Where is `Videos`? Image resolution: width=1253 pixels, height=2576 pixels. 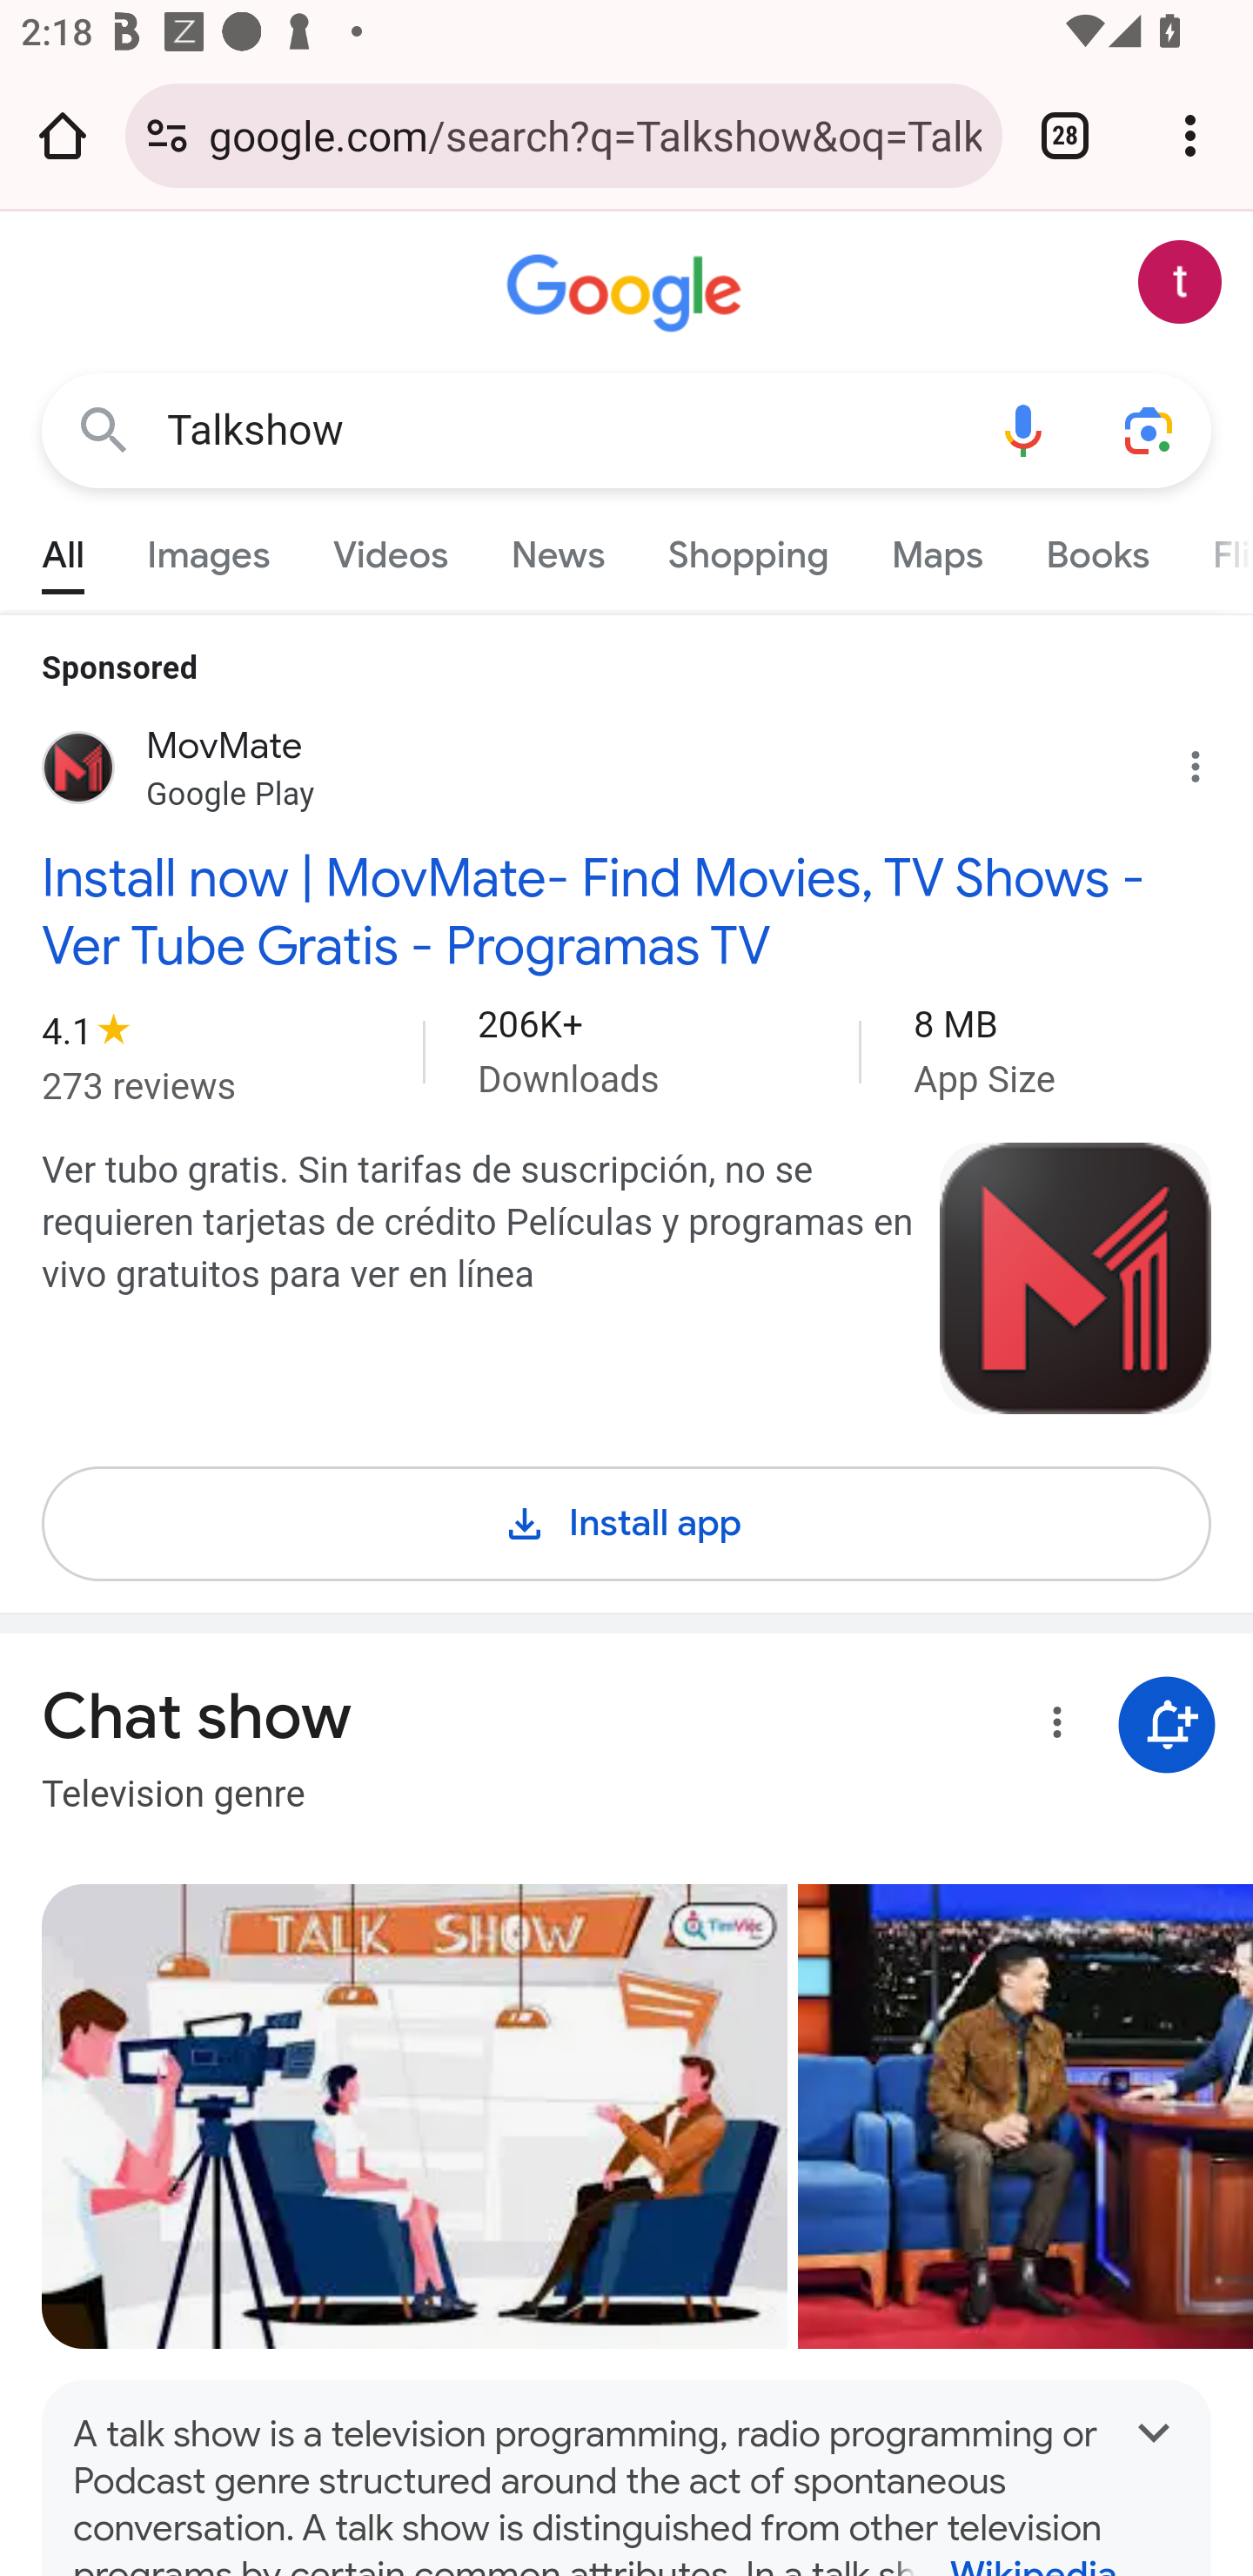
Videos is located at coordinates (390, 548).